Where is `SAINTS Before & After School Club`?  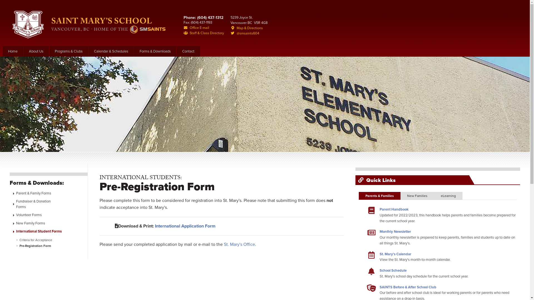 SAINTS Before & After School Club is located at coordinates (408, 287).